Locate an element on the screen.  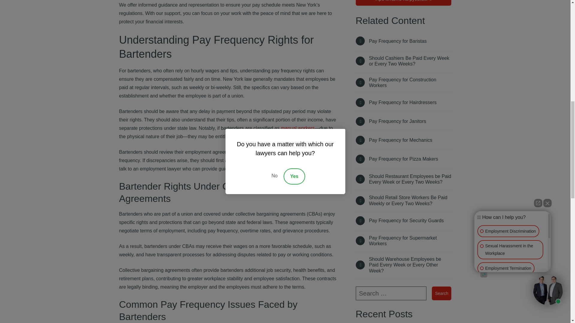
Search is located at coordinates (441, 293).